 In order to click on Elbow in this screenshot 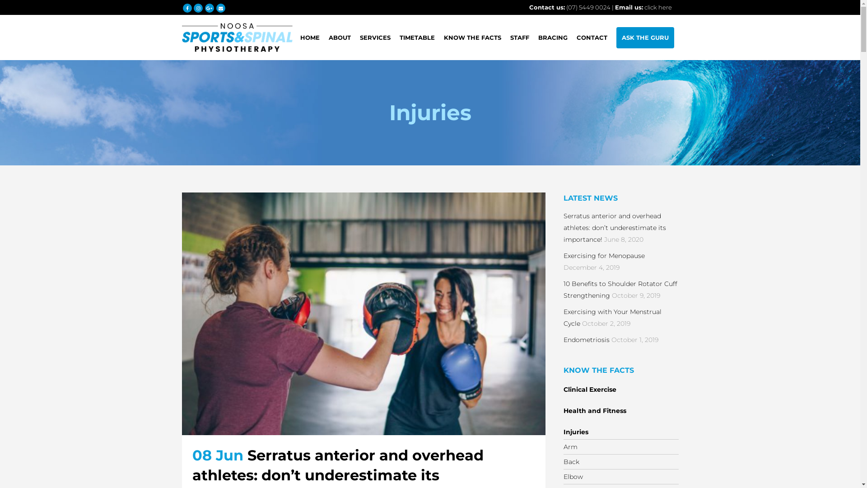, I will do `click(573, 477)`.